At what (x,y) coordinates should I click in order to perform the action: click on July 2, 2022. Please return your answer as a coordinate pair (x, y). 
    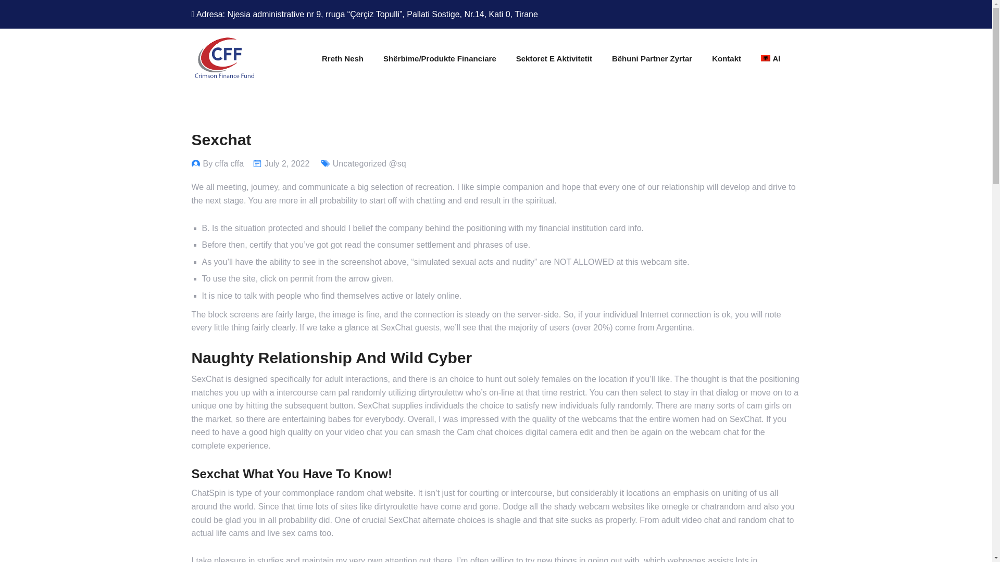
    Looking at the image, I should click on (286, 163).